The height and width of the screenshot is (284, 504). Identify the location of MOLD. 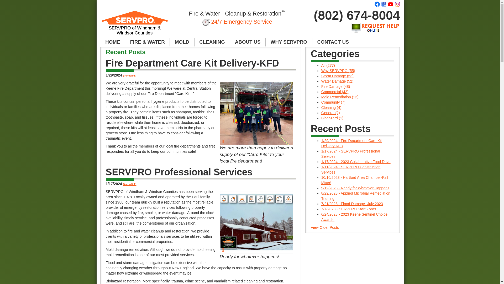
(182, 42).